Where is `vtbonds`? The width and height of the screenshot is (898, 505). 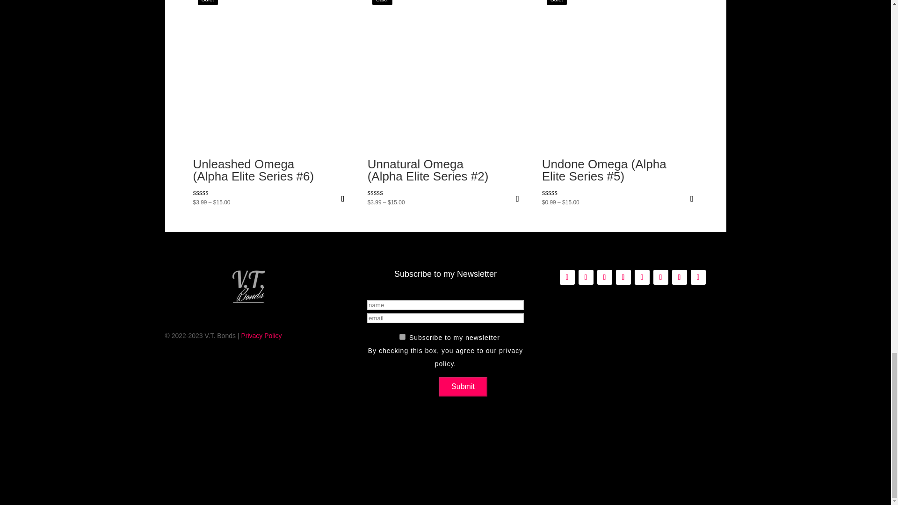 vtbonds is located at coordinates (248, 287).